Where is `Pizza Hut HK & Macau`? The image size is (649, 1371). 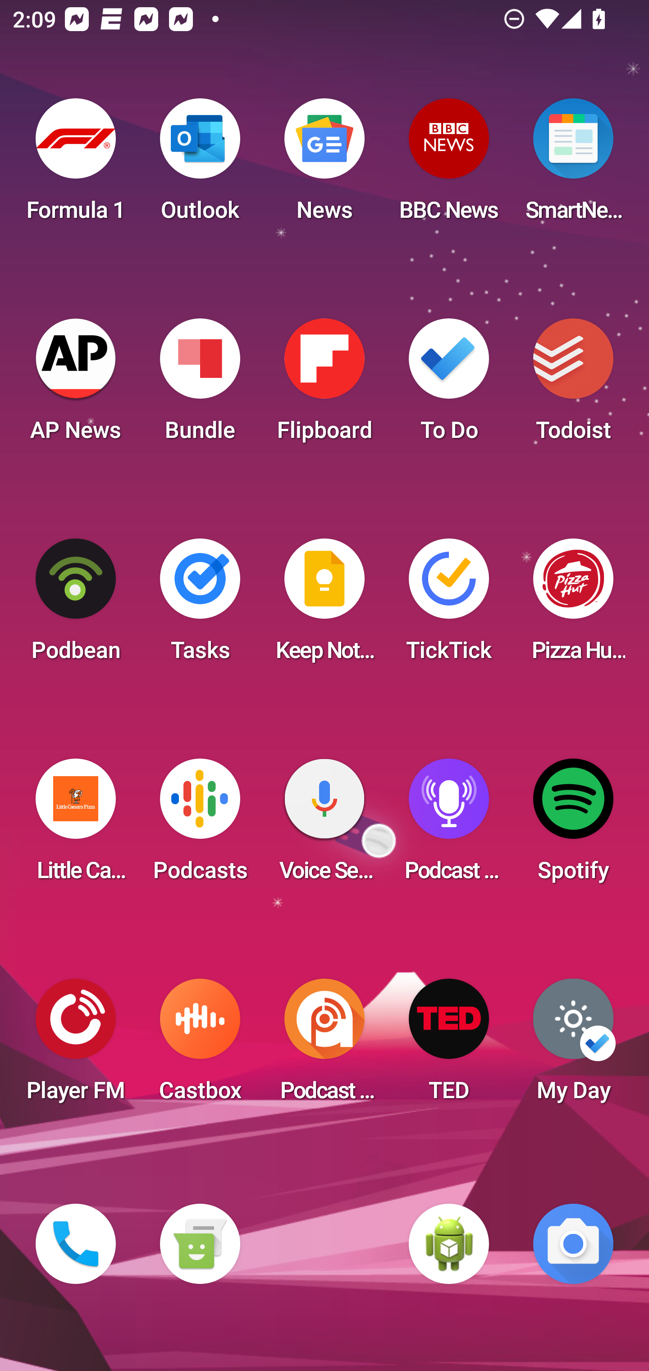 Pizza Hut HK & Macau is located at coordinates (573, 605).